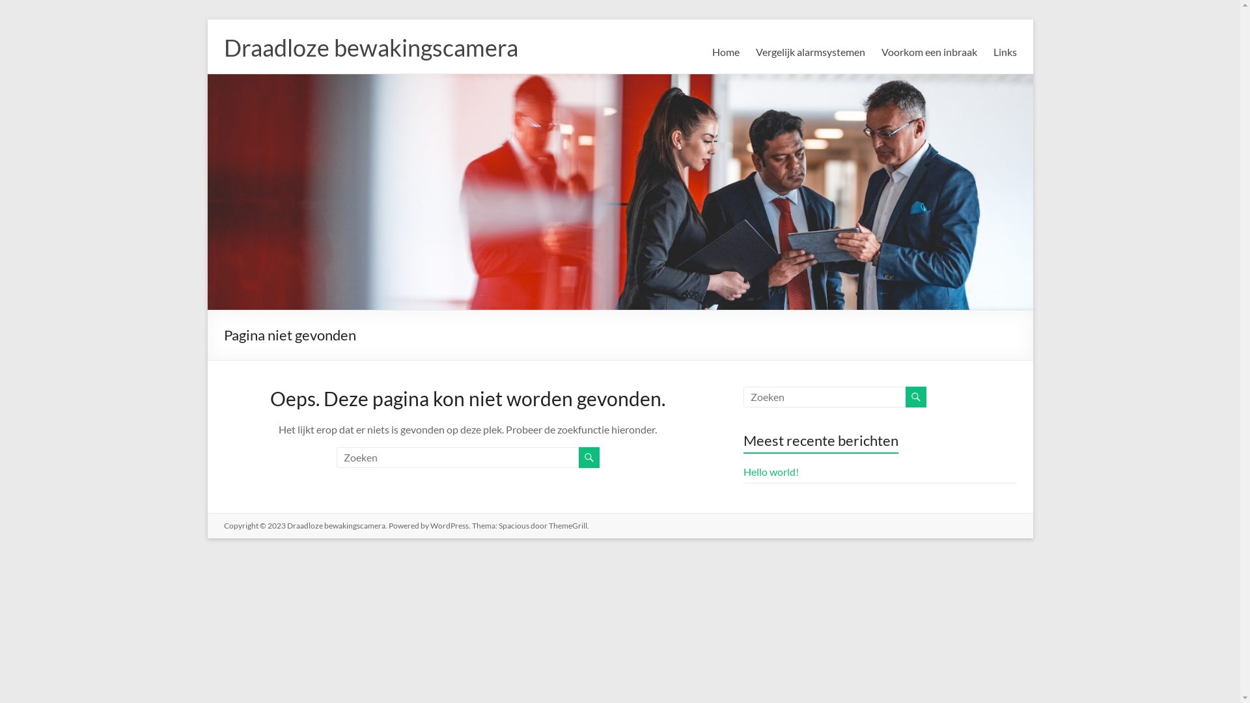 This screenshot has height=703, width=1250. Describe the element at coordinates (930, 52) in the screenshot. I see `Voorkom een inbraak` at that location.